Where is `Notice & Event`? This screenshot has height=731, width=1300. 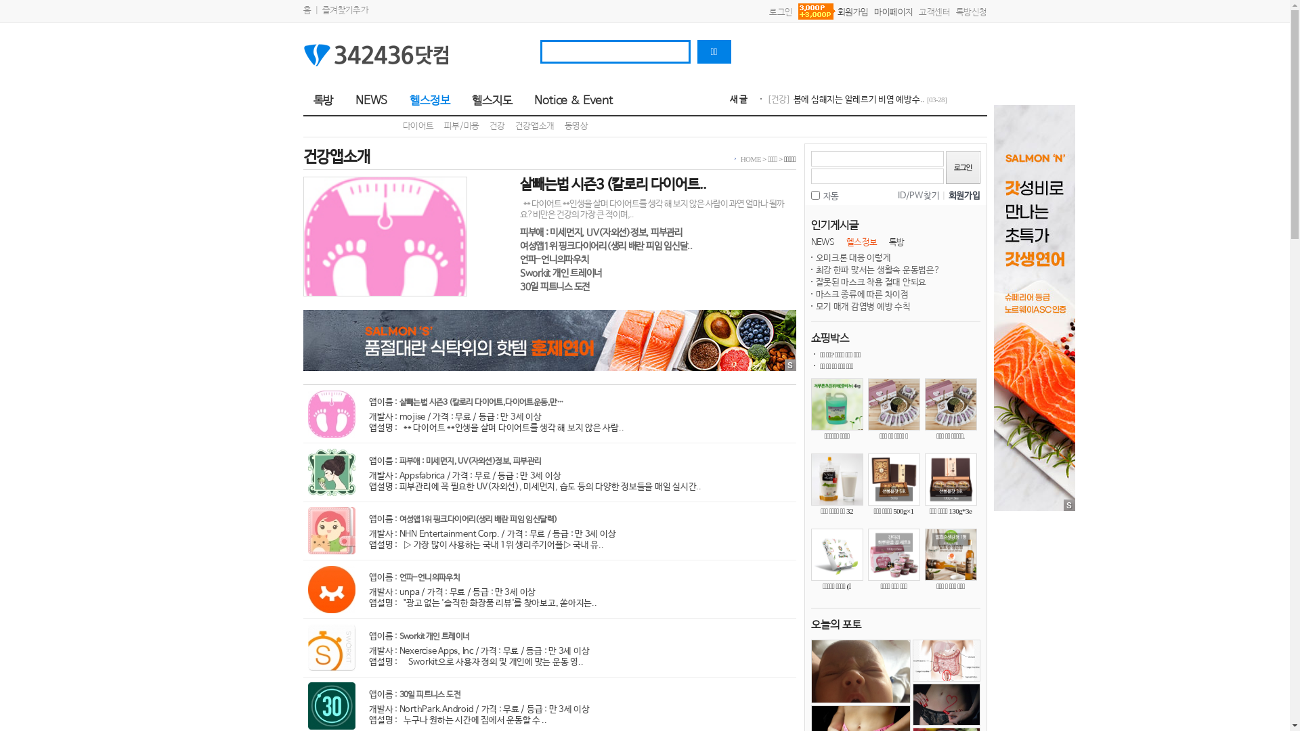
Notice & Event is located at coordinates (570, 102).